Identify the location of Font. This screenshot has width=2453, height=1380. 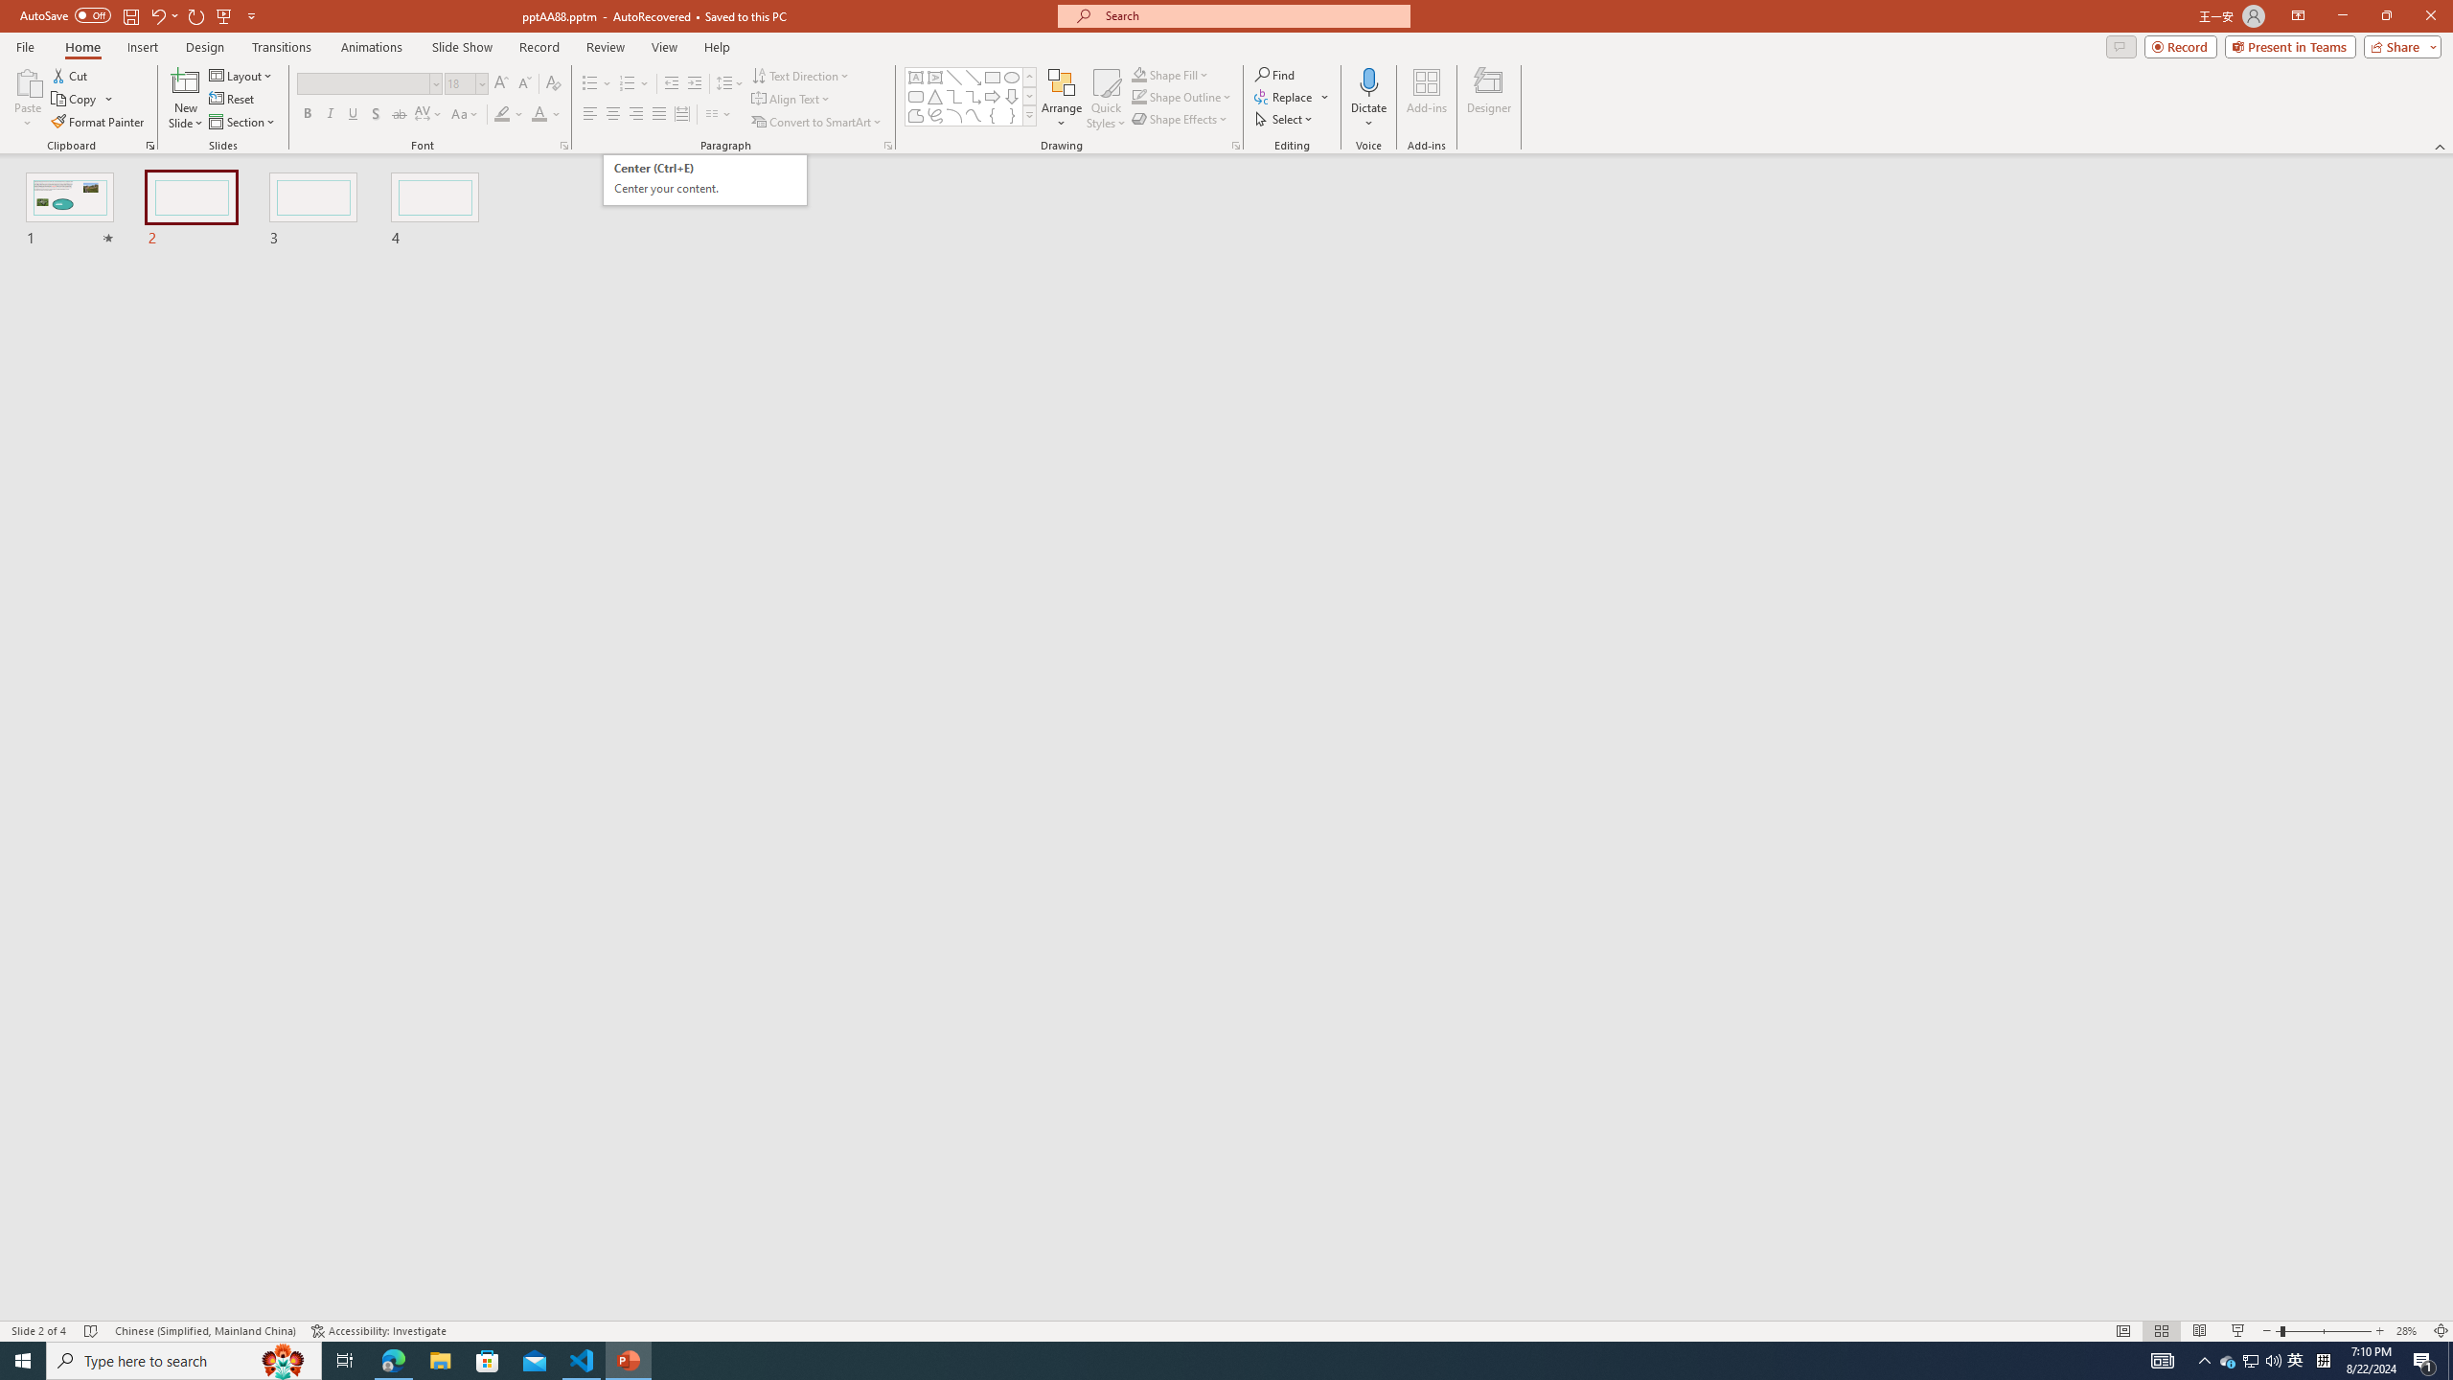
(368, 84).